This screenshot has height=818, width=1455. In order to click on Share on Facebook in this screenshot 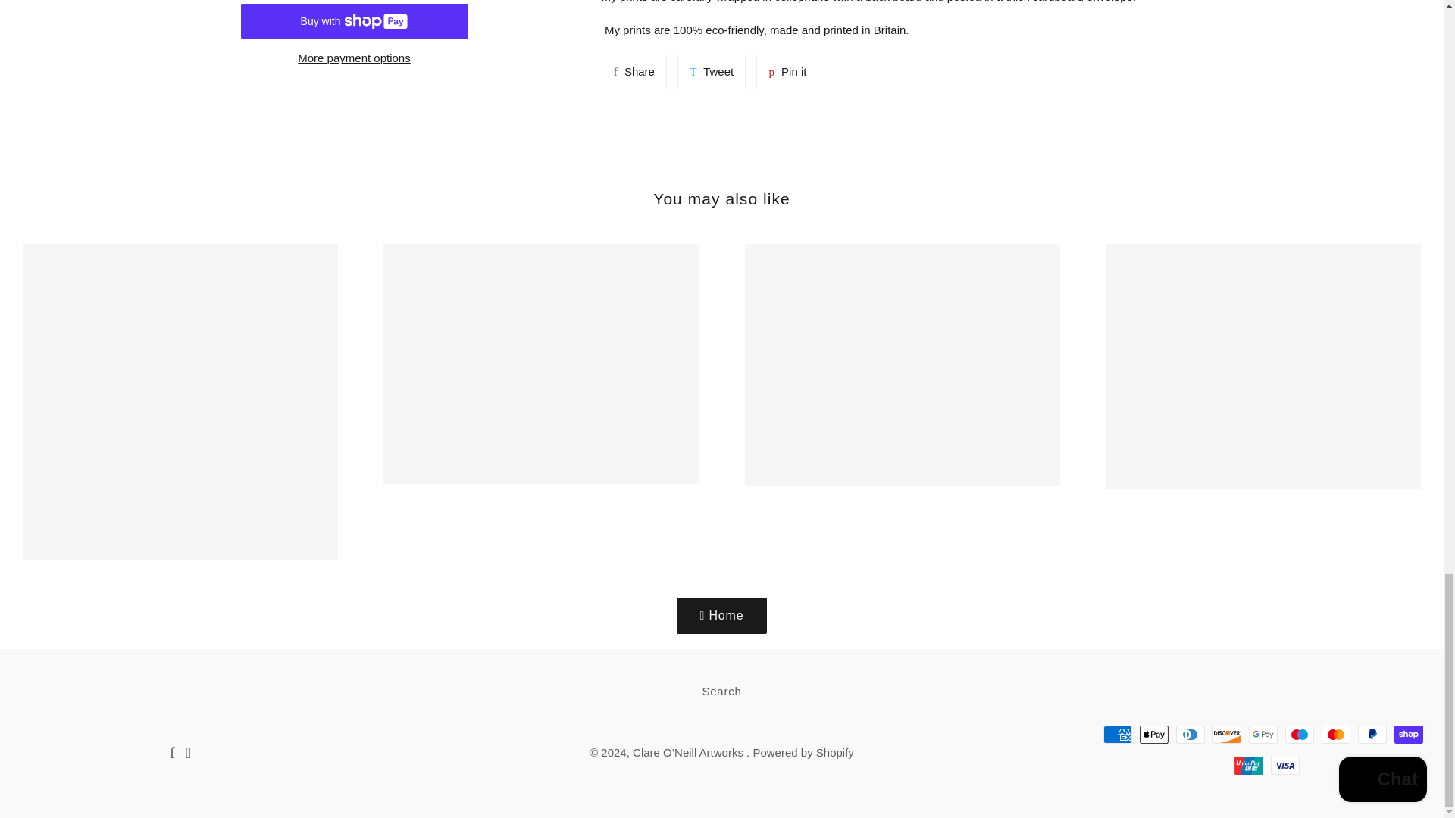, I will do `click(634, 71)`.